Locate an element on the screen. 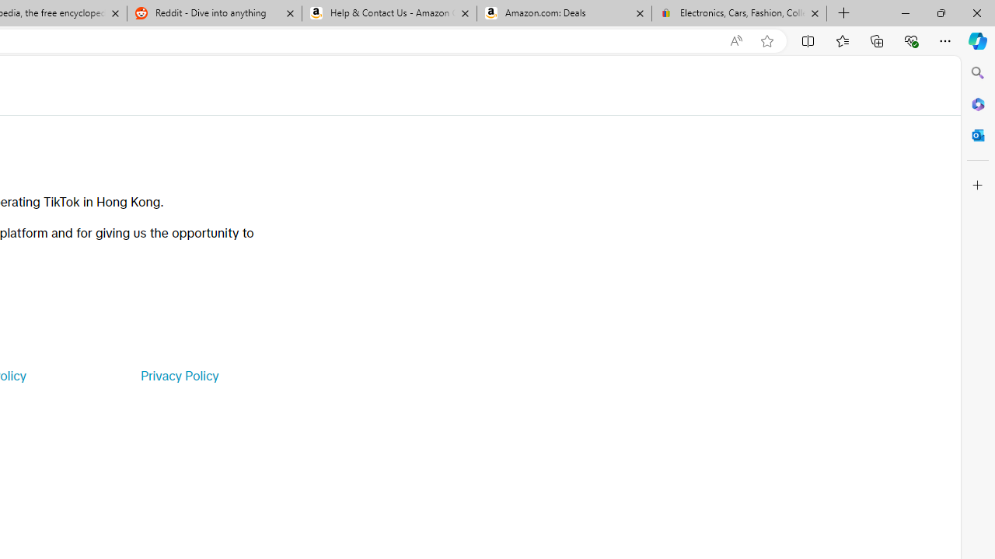  New Tab is located at coordinates (844, 14).